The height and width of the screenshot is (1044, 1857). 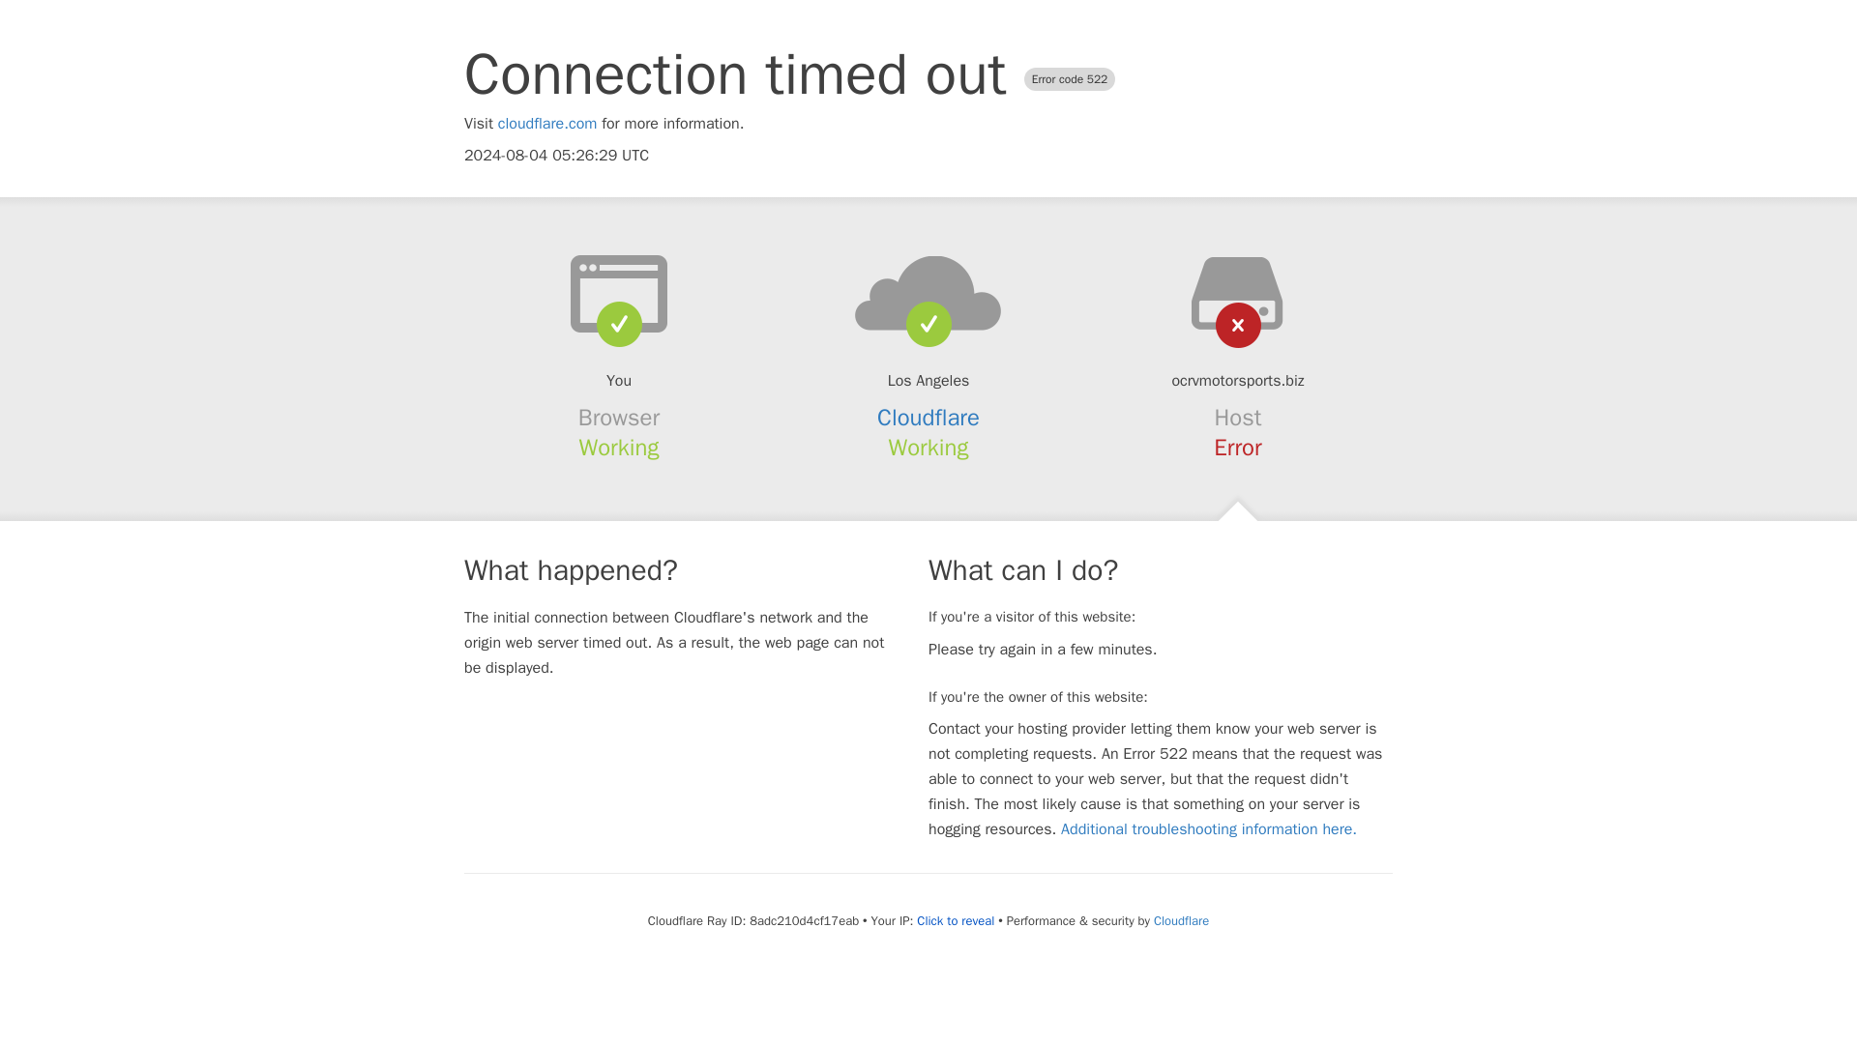 I want to click on Additional troubleshooting information here., so click(x=1209, y=829).